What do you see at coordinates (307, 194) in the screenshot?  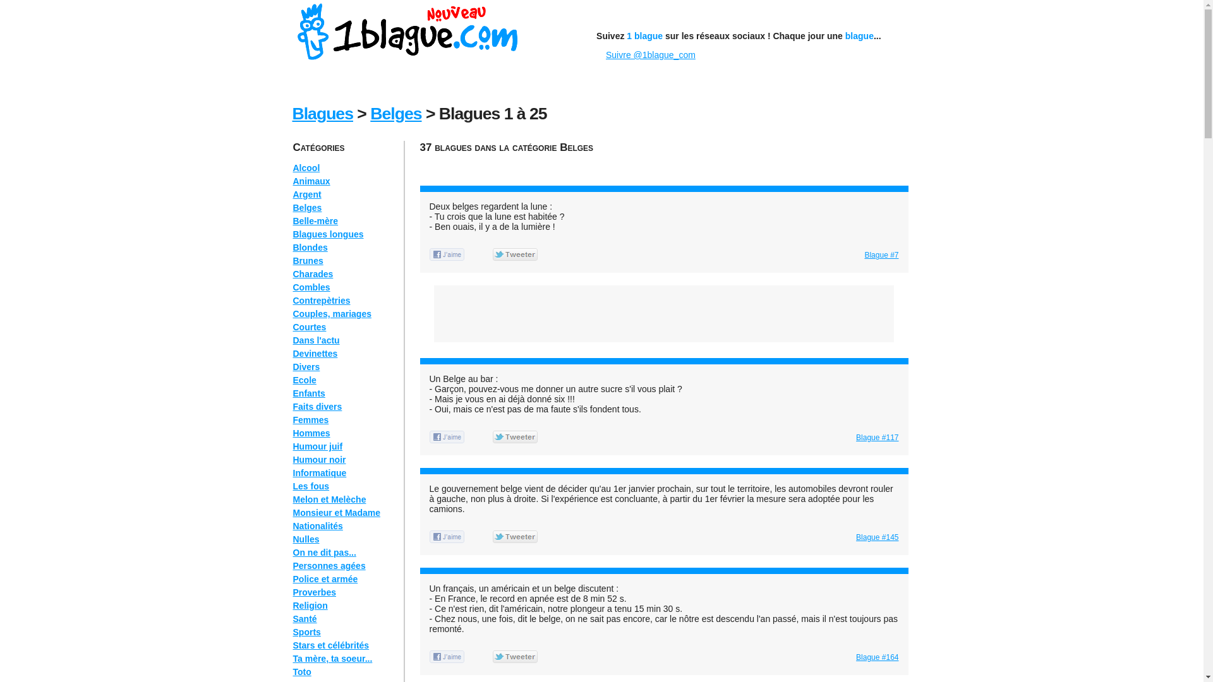 I see `Argent` at bounding box center [307, 194].